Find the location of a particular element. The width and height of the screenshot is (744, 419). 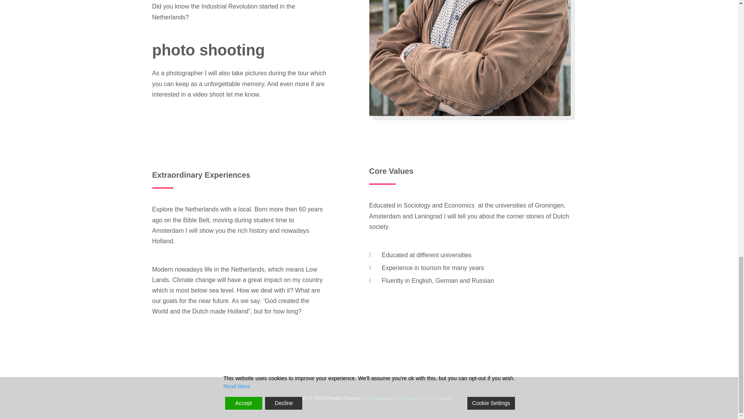

Photography is located at coordinates (380, 398).